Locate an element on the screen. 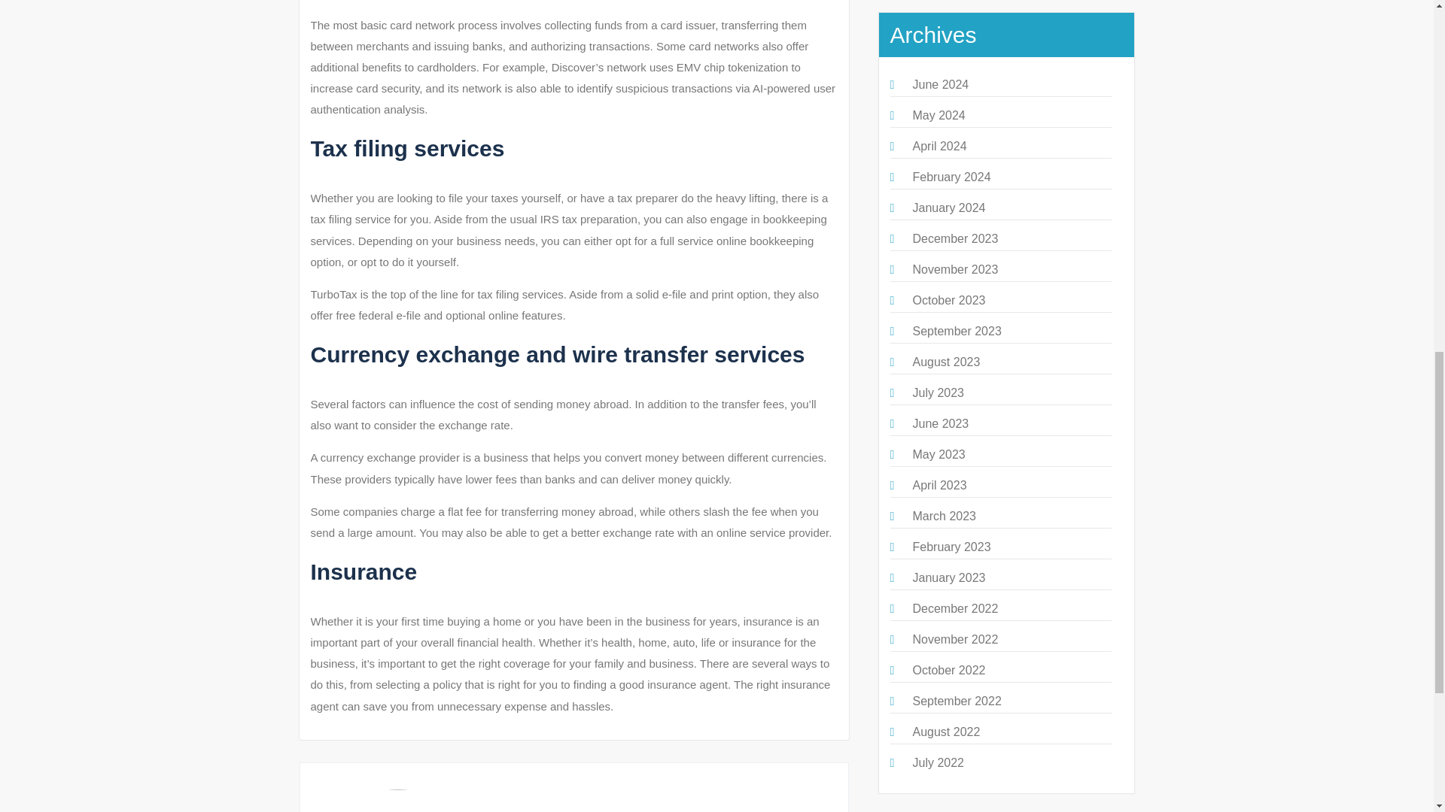  September 2023 is located at coordinates (956, 331).